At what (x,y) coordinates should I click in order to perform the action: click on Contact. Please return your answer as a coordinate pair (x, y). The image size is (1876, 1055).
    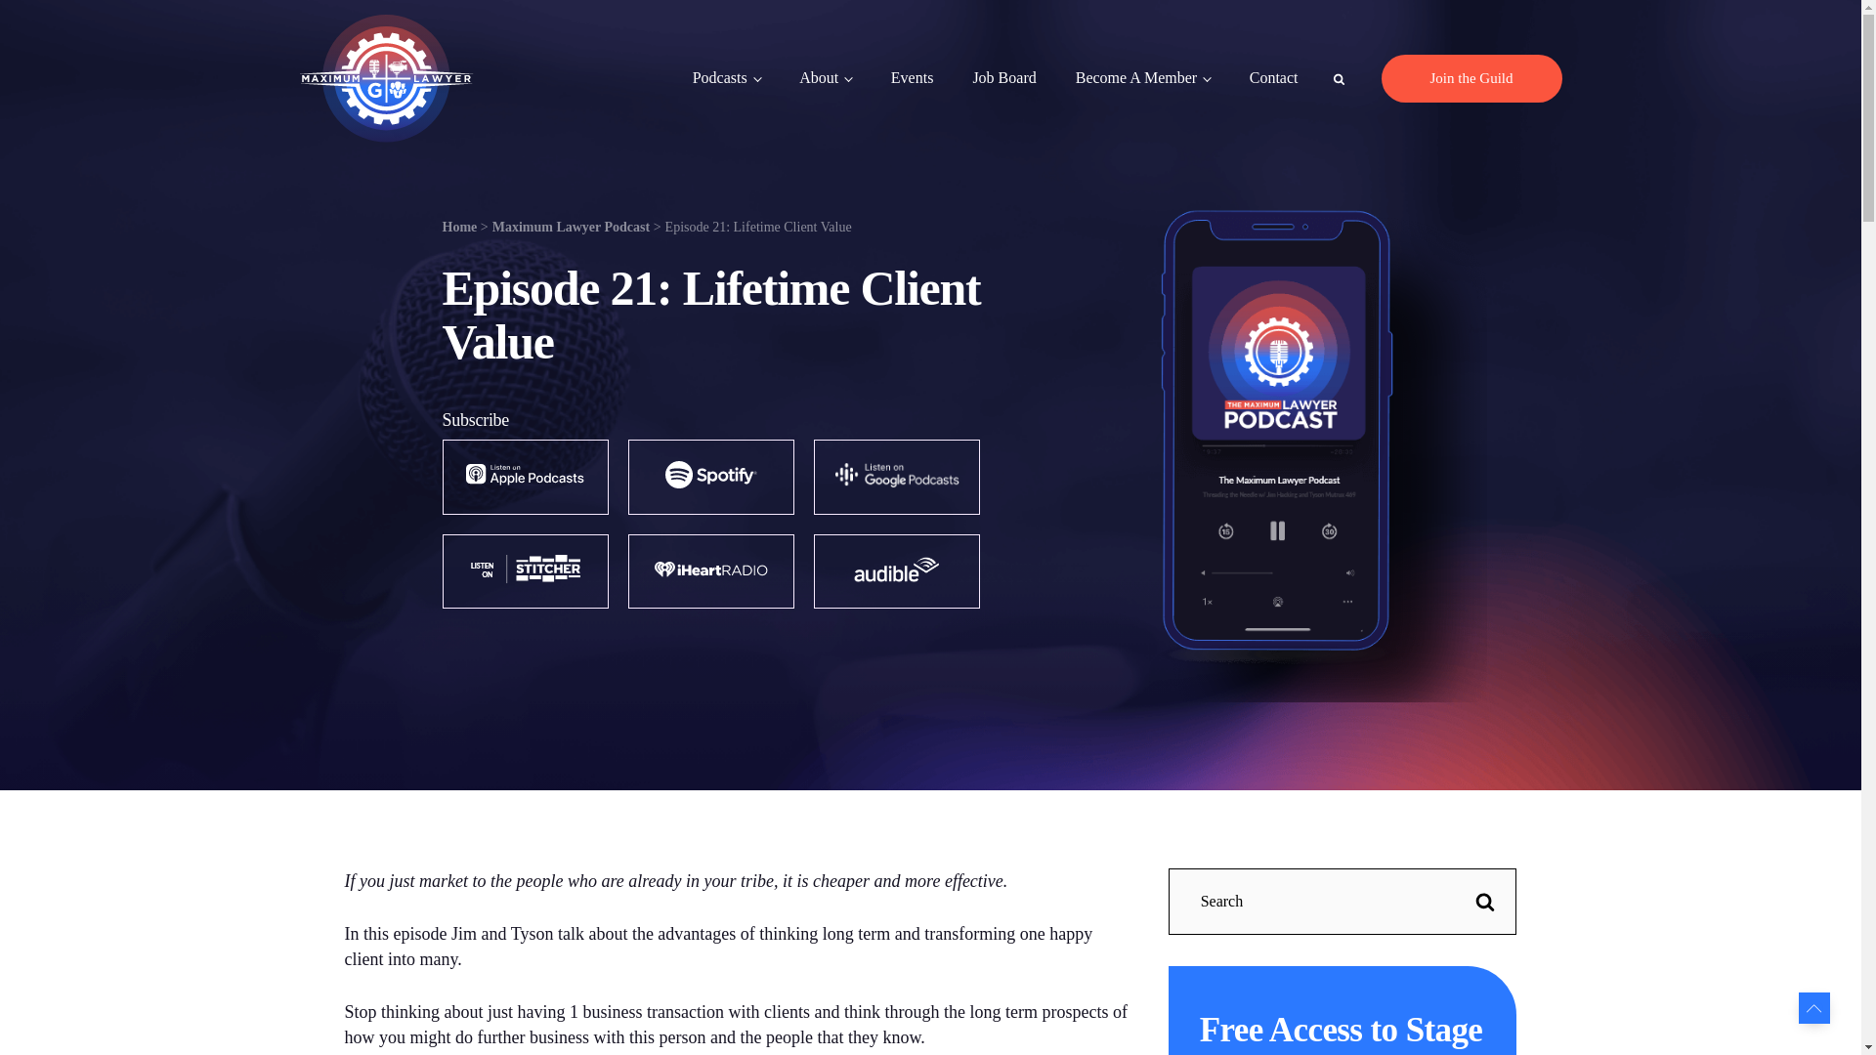
    Looking at the image, I should click on (1264, 78).